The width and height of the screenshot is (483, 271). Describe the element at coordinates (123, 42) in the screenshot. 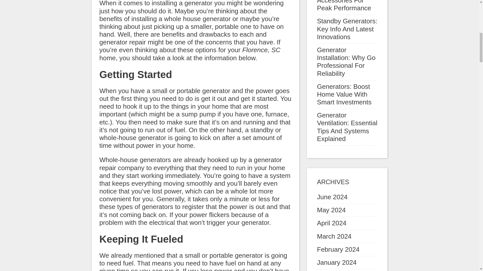

I see `generator repair` at that location.